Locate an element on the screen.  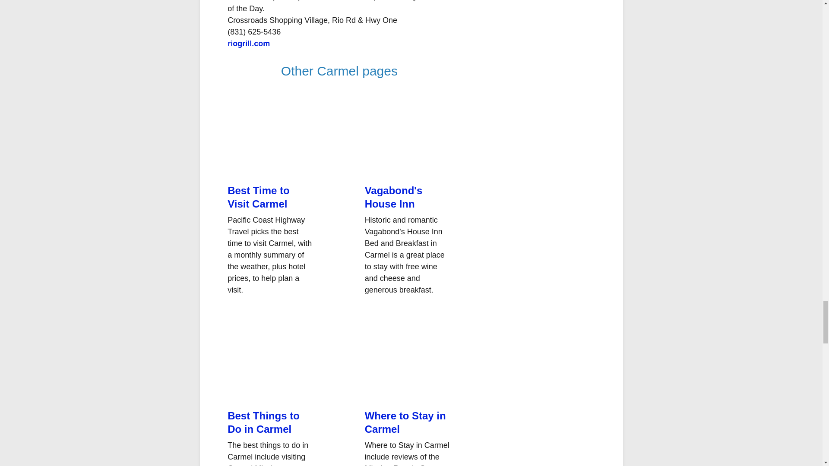
Vagabond's House Inn is located at coordinates (394, 197).